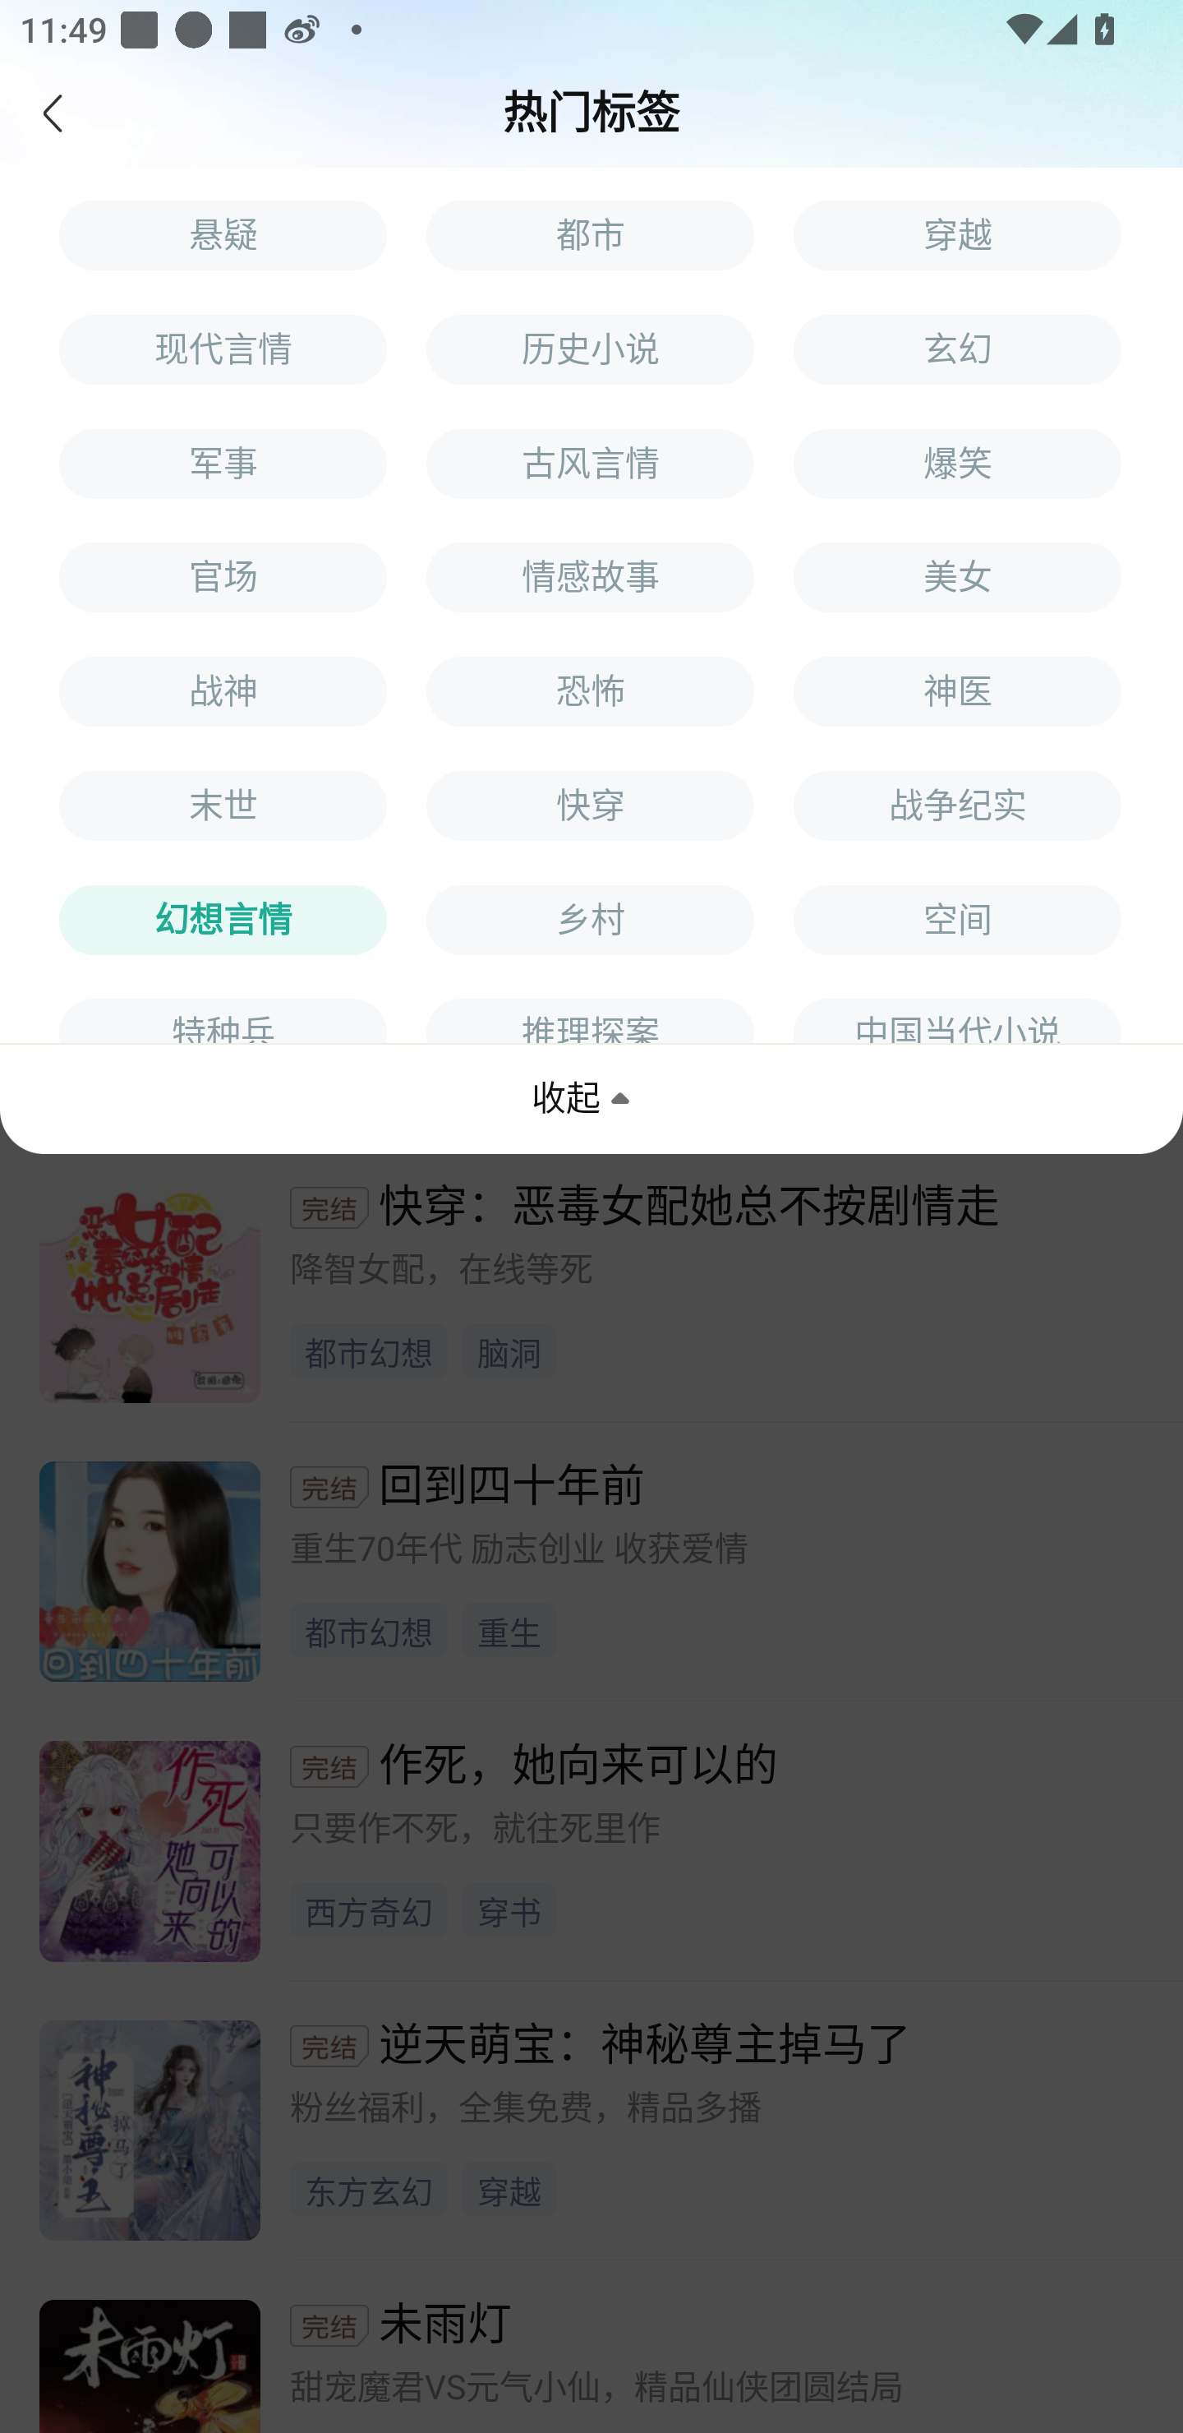 Image resolution: width=1183 pixels, height=2433 pixels. What do you see at coordinates (590, 234) in the screenshot?
I see `都市` at bounding box center [590, 234].